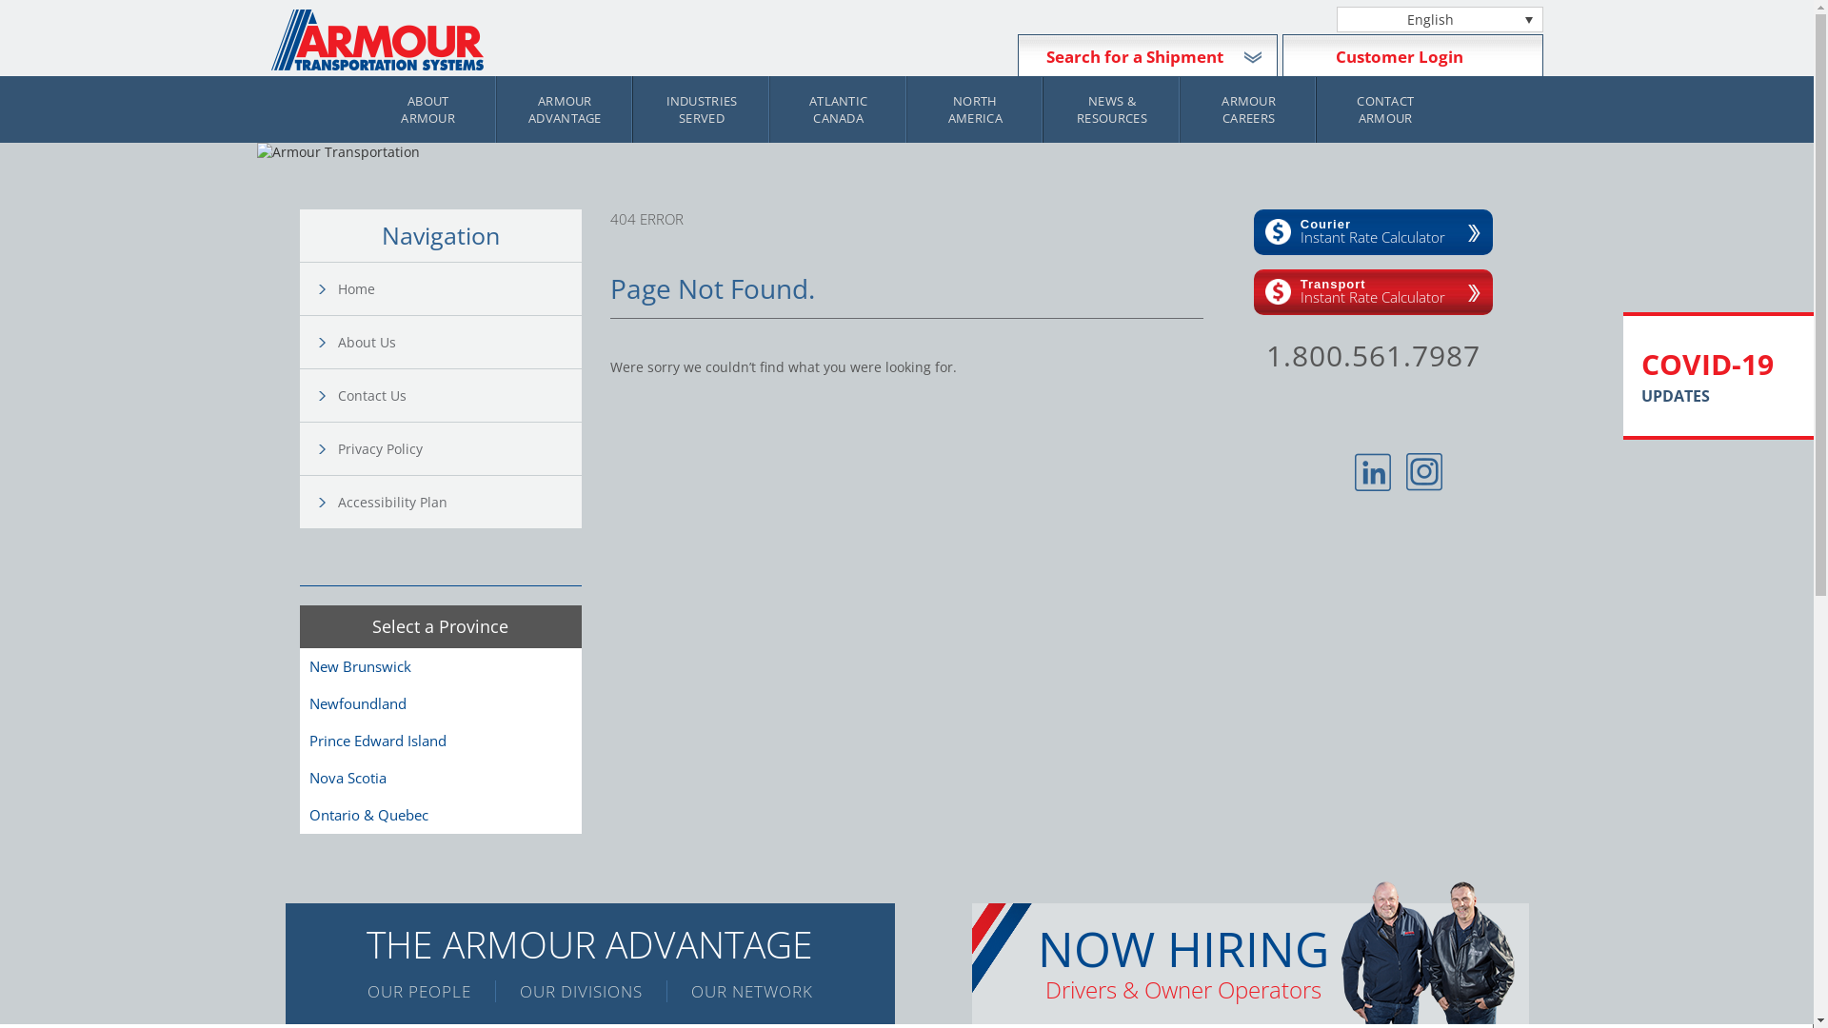 This screenshot has width=1828, height=1028. I want to click on New Brunswick, so click(360, 666).